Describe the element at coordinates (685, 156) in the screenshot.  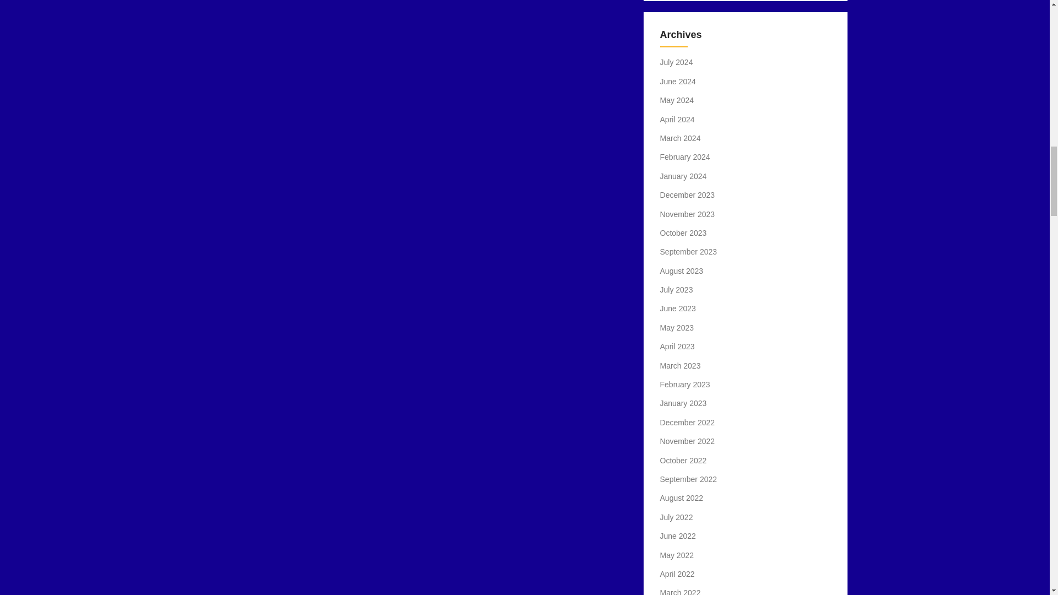
I see `February 2024` at that location.